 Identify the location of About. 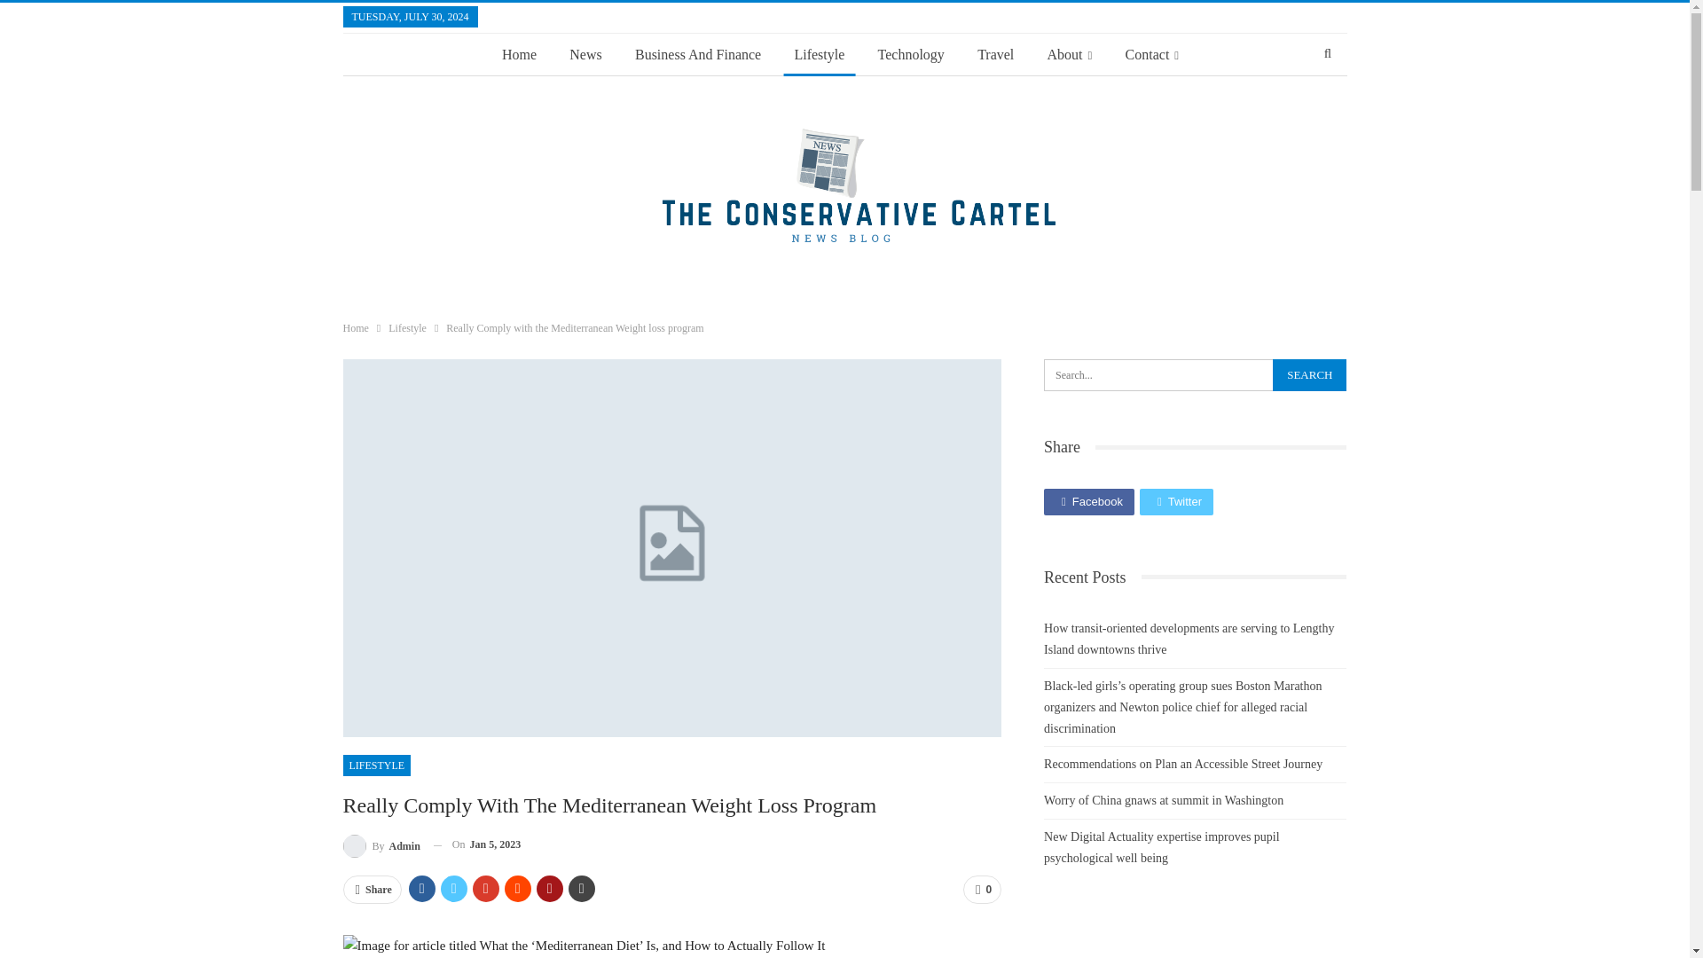
(1070, 55).